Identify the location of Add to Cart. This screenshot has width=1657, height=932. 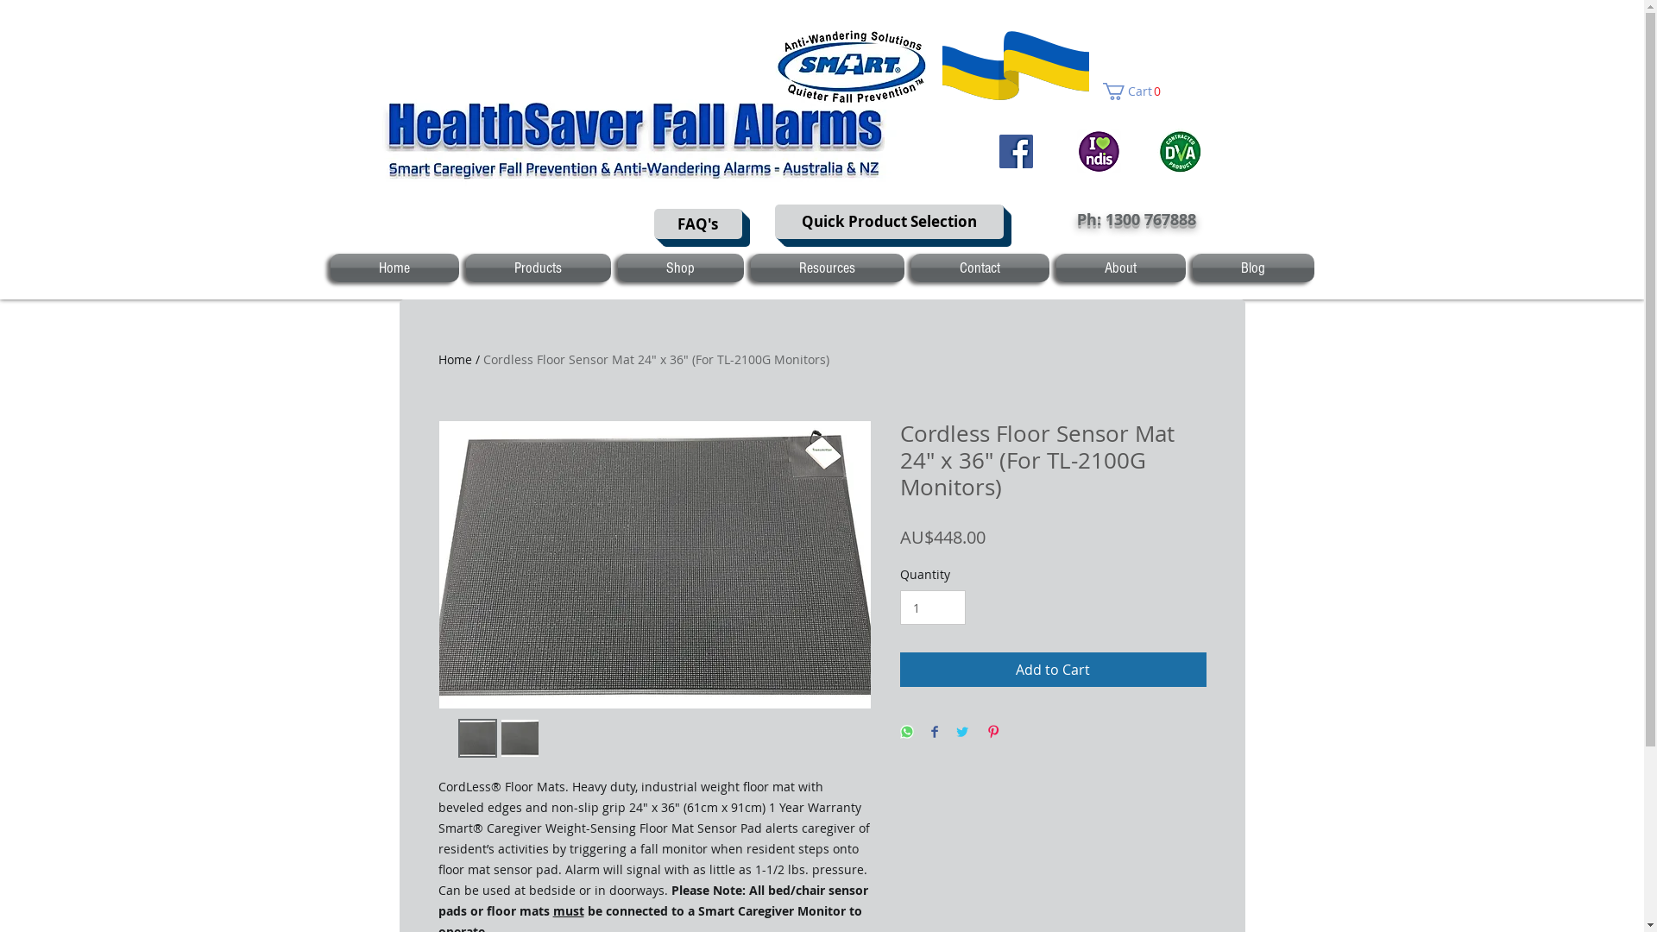
(1053, 670).